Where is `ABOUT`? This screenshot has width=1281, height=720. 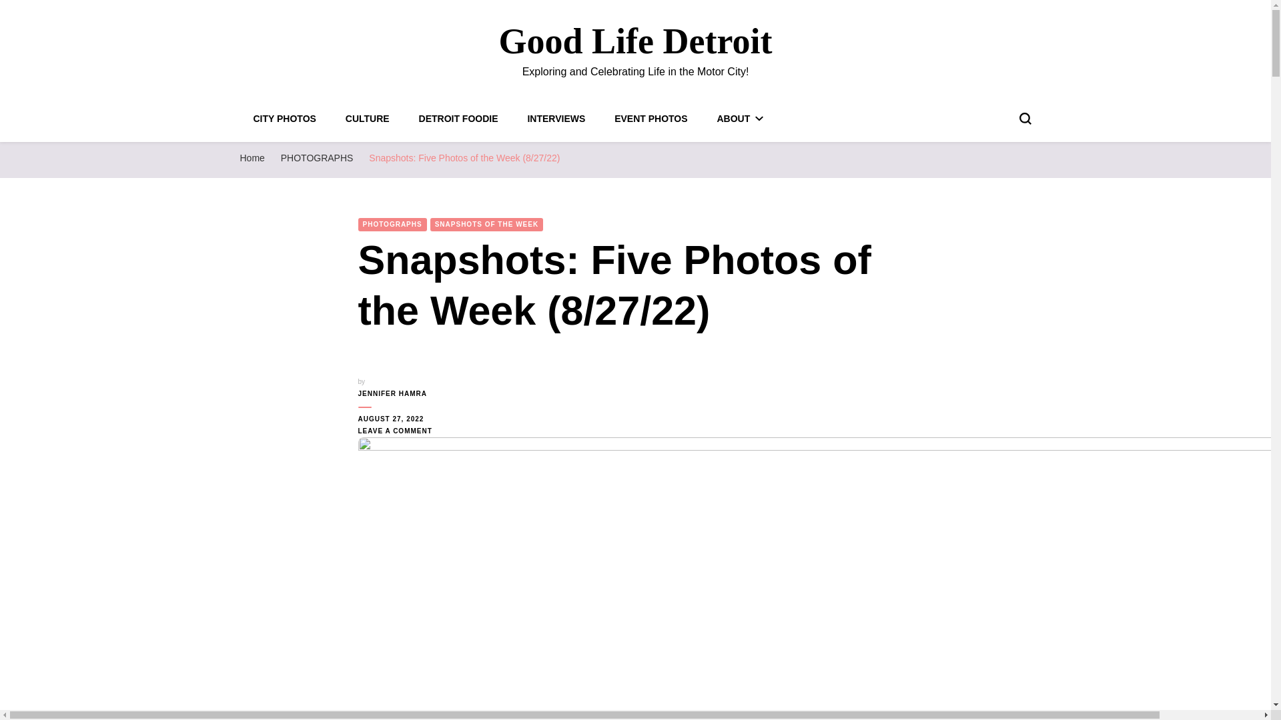 ABOUT is located at coordinates (739, 118).